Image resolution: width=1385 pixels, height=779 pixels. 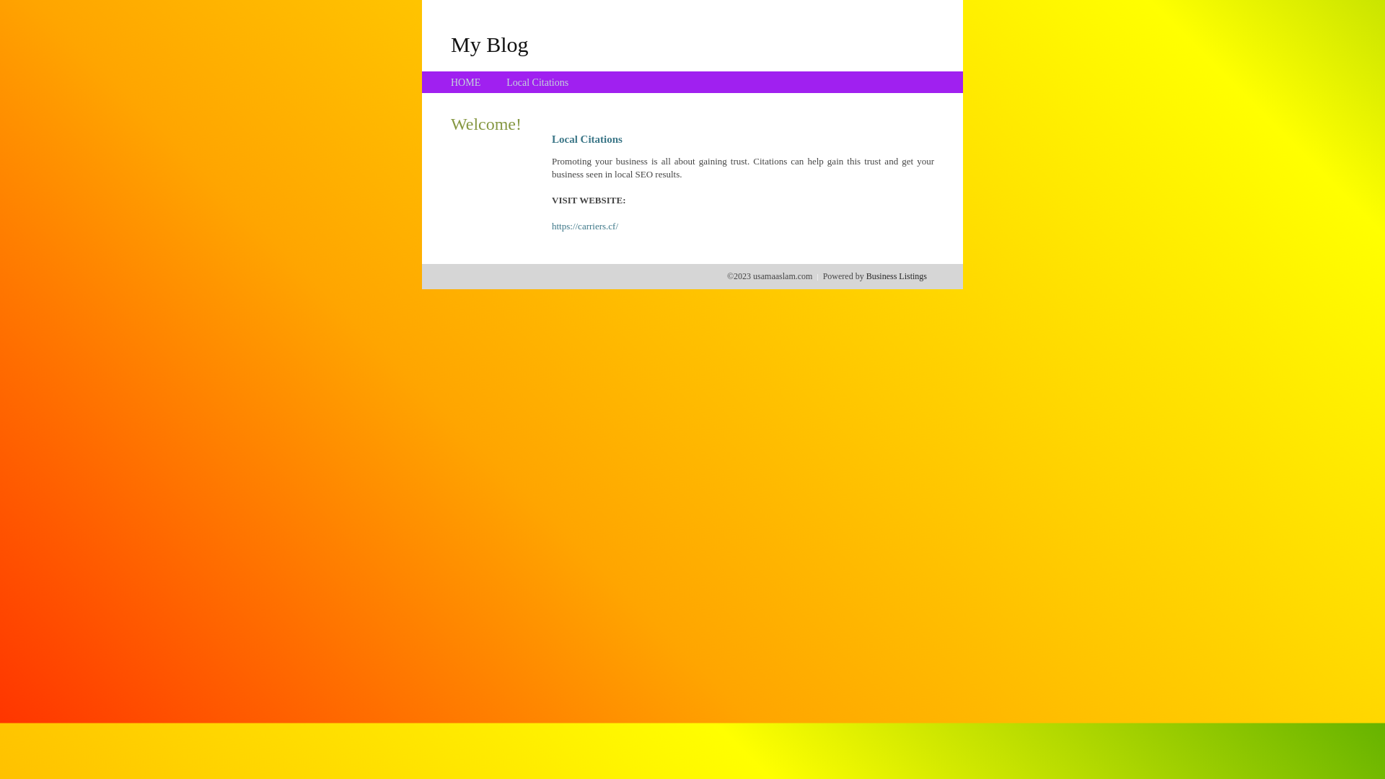 I want to click on HOME, so click(x=466, y=82).